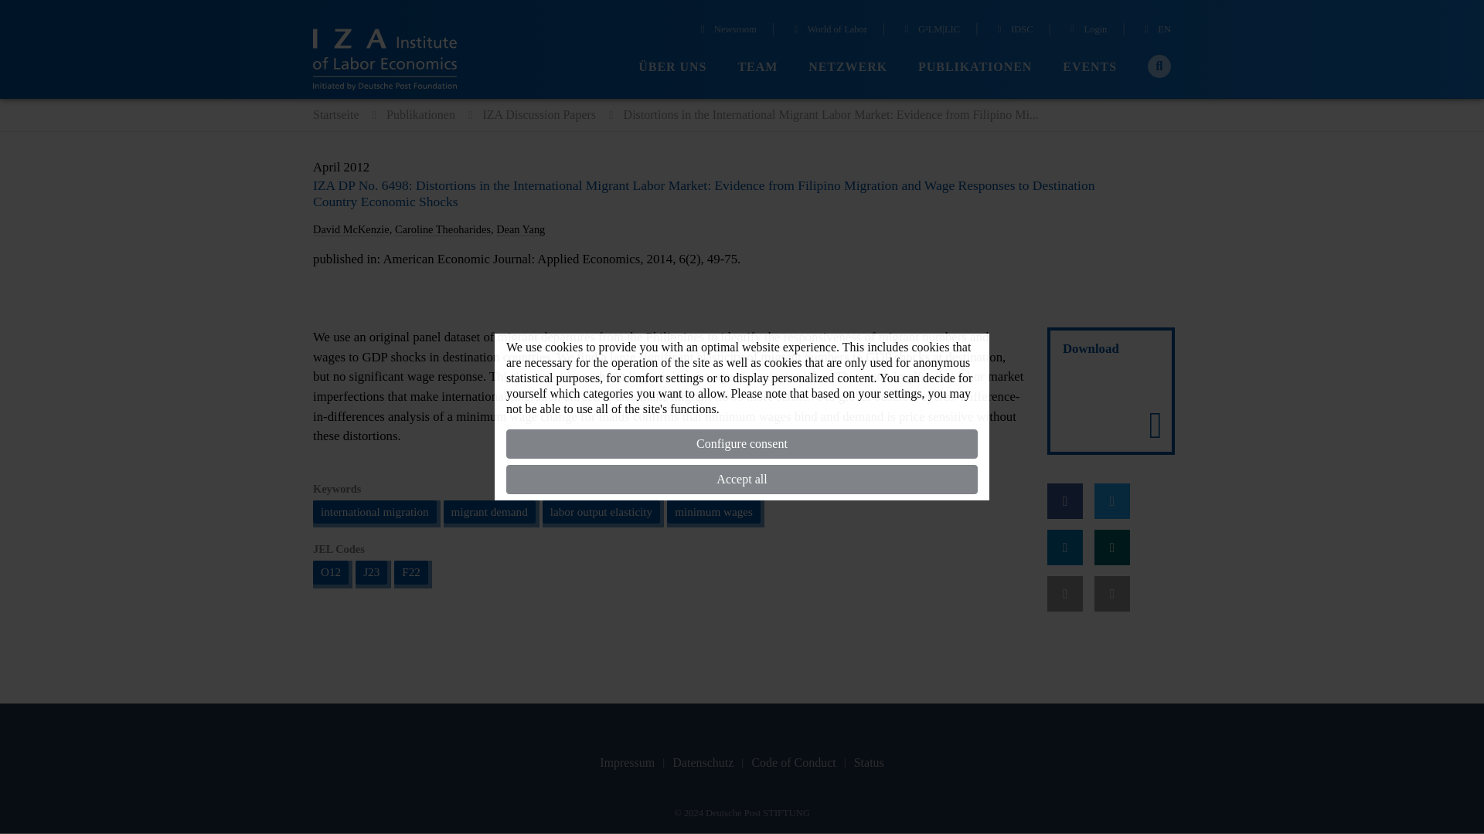  Describe the element at coordinates (848, 67) in the screenshot. I see `NETZWERK` at that location.